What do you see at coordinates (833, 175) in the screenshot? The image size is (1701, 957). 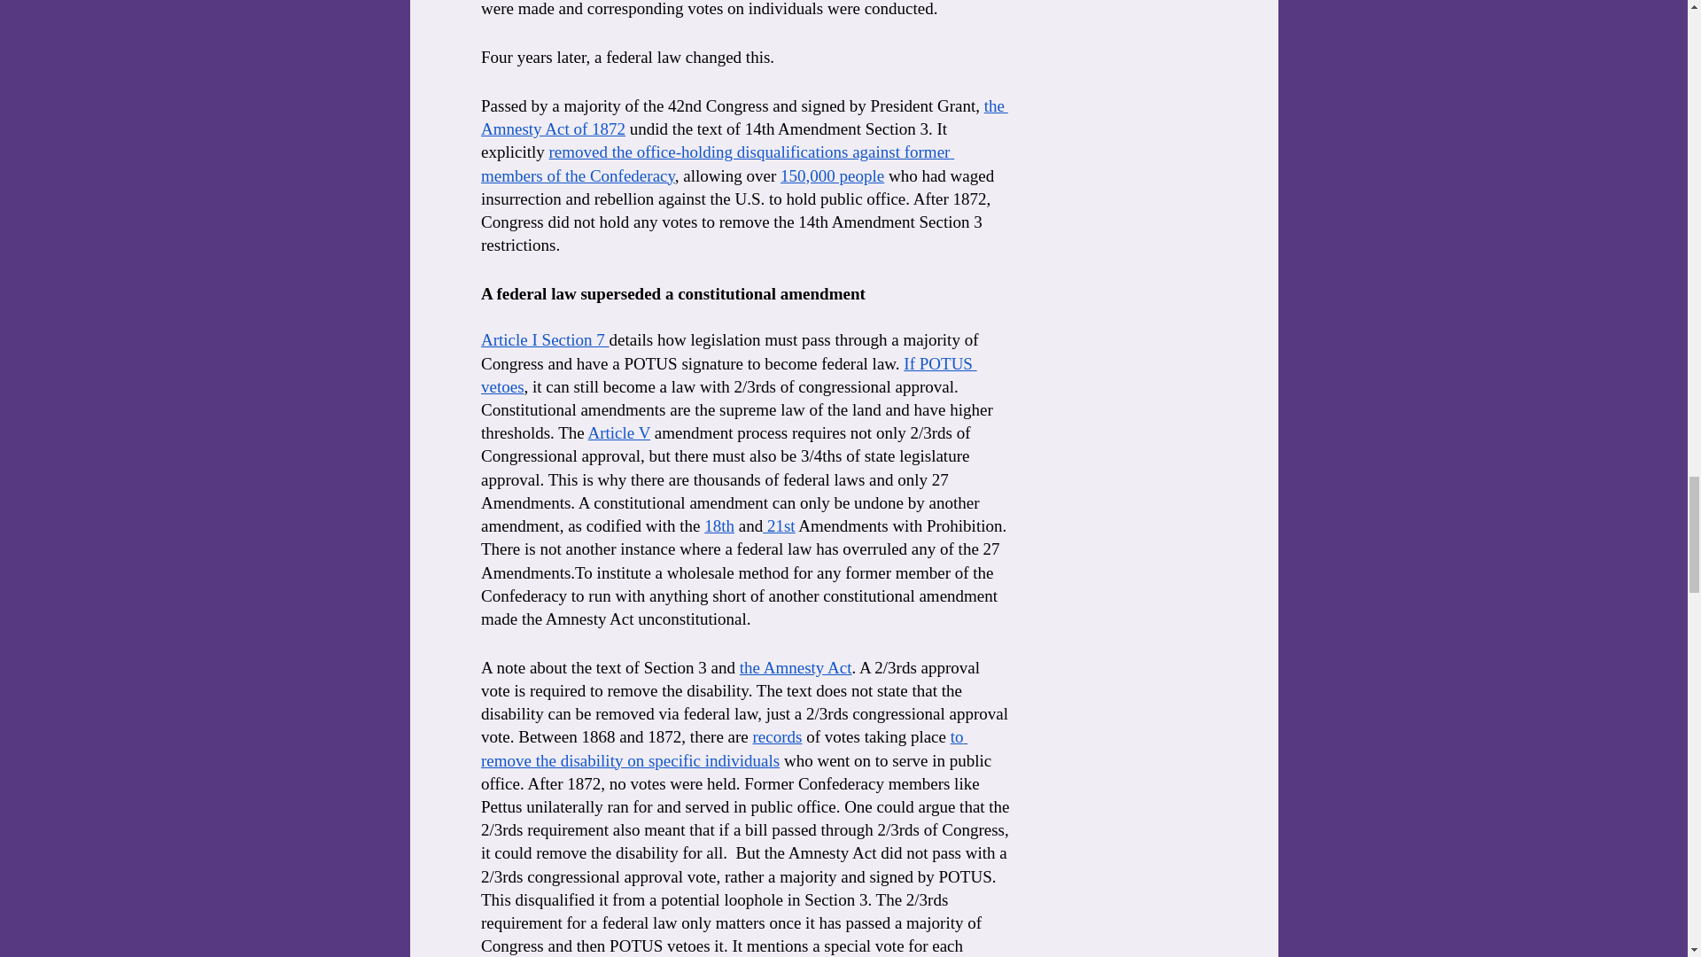 I see `150,000 people` at bounding box center [833, 175].